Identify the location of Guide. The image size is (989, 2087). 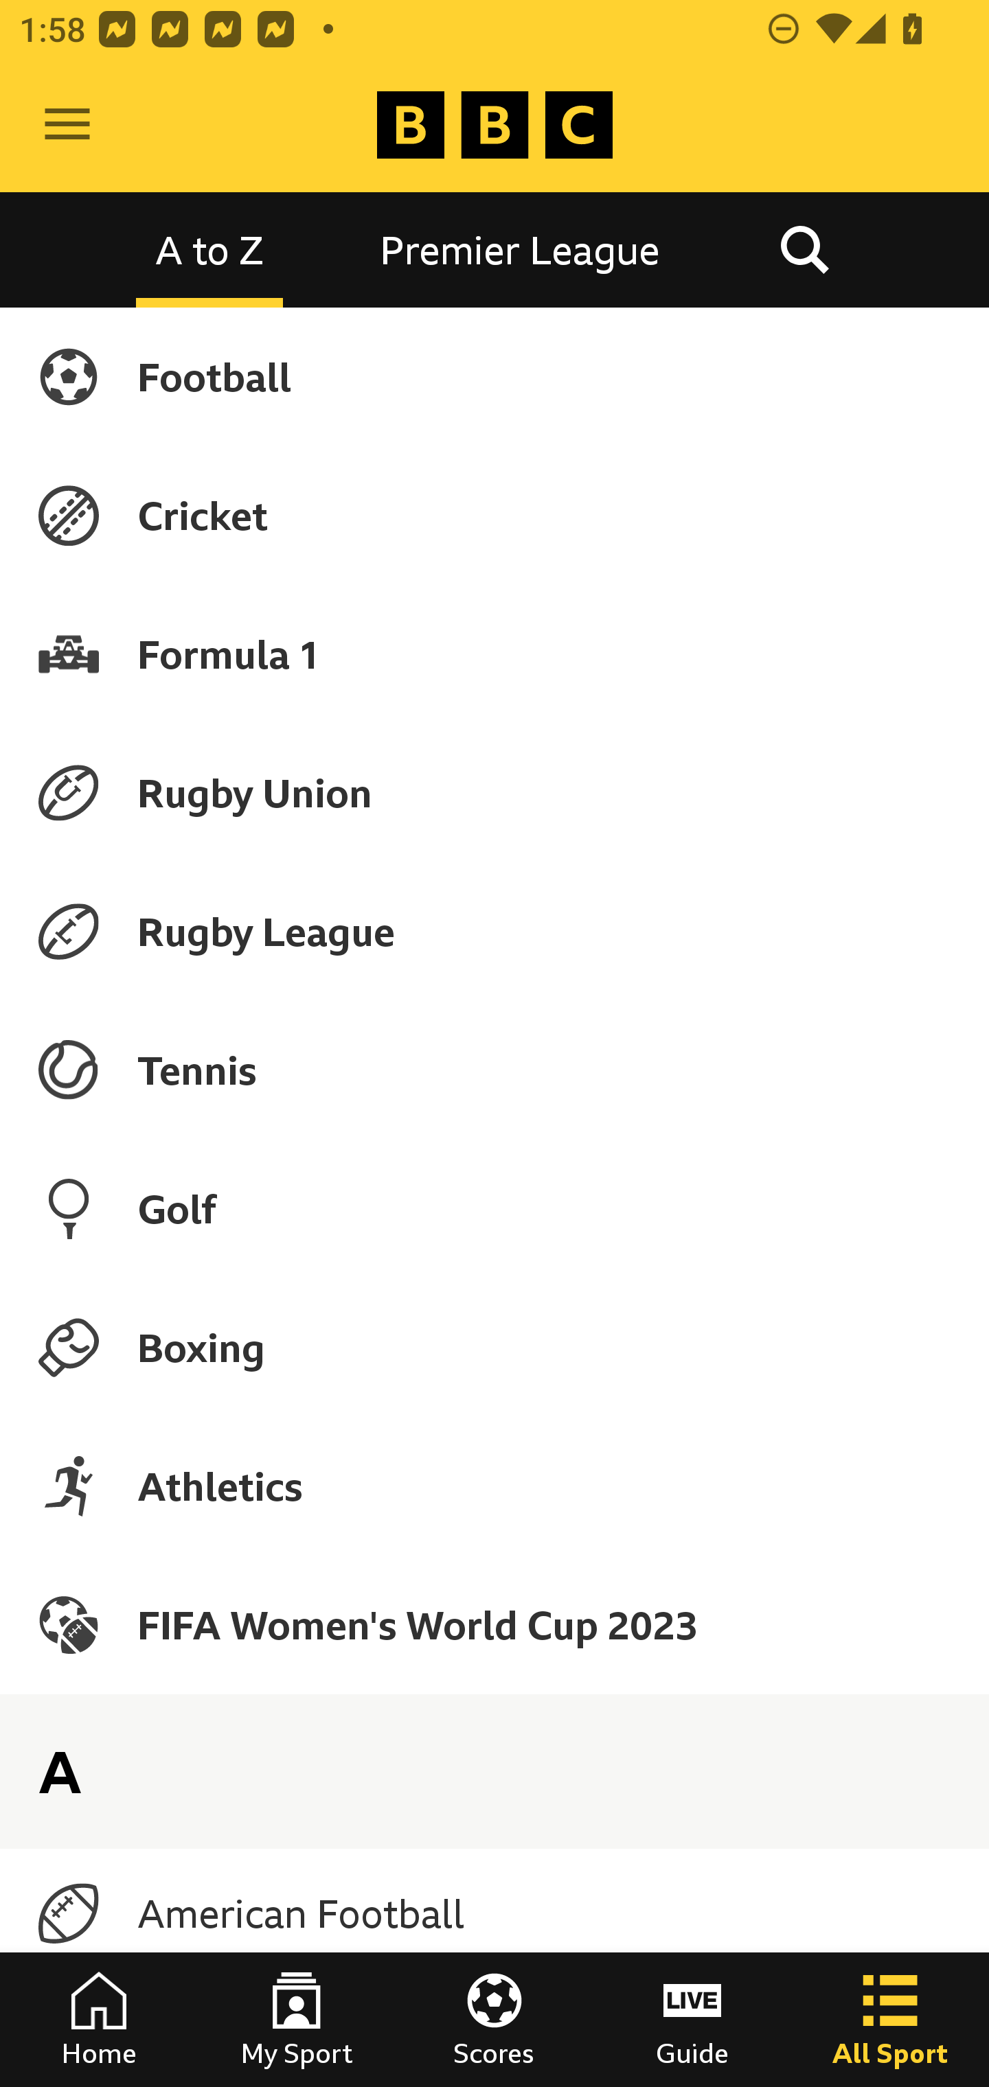
(692, 2020).